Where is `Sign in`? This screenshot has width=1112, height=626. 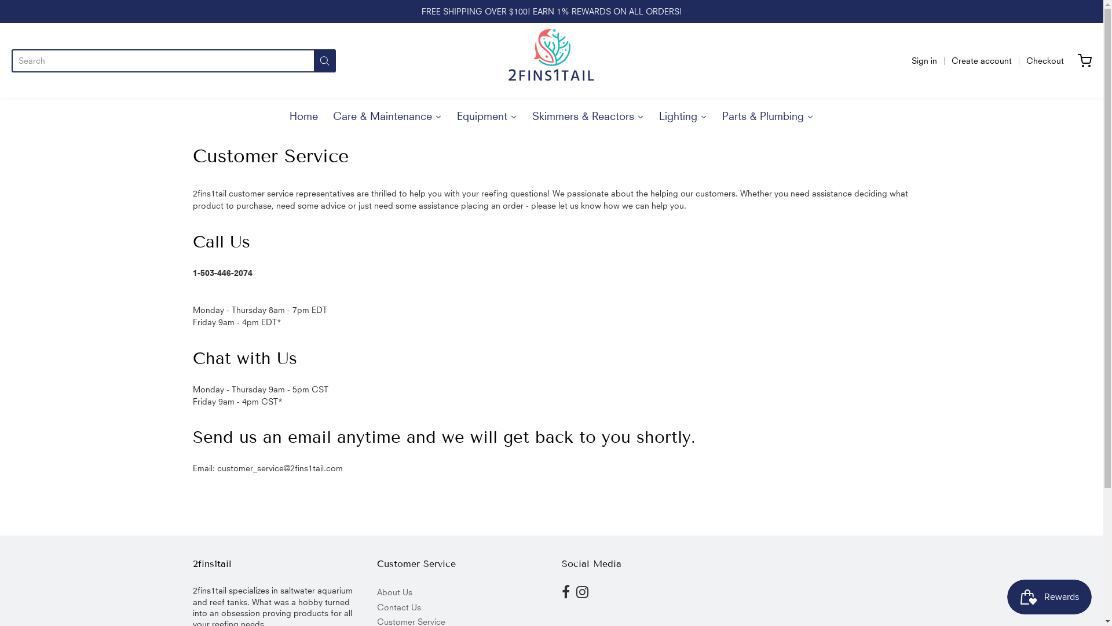
Sign in is located at coordinates (924, 61).